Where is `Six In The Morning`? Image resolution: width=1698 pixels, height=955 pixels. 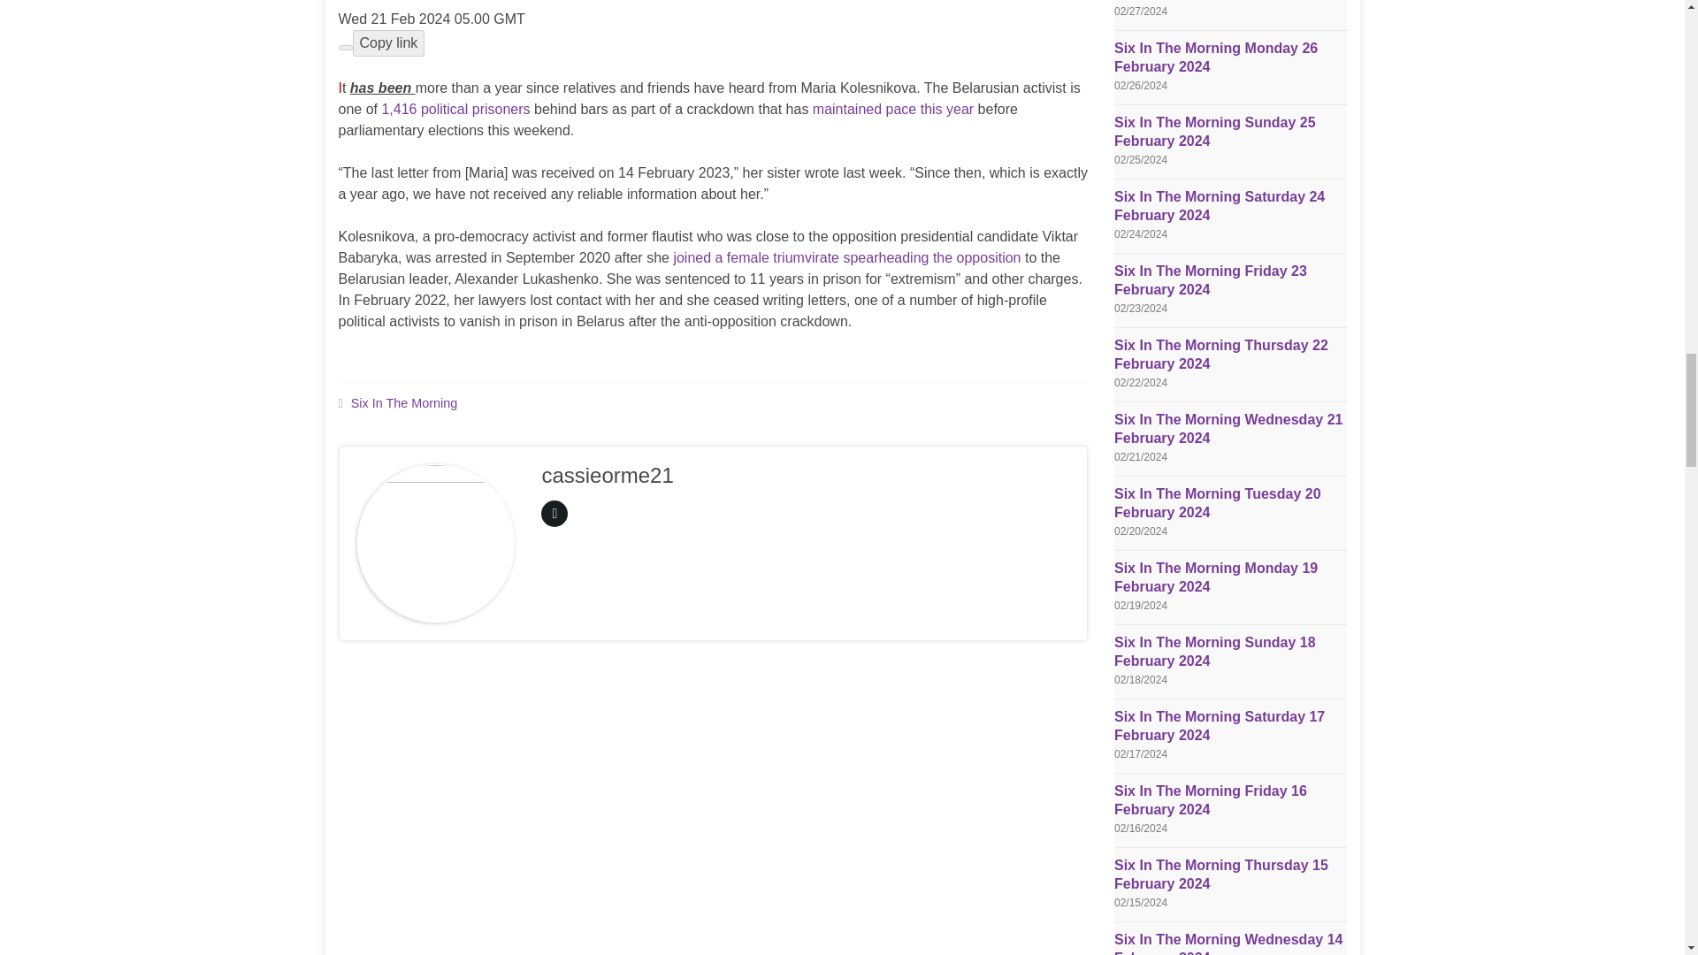
Six In The Morning is located at coordinates (405, 403).